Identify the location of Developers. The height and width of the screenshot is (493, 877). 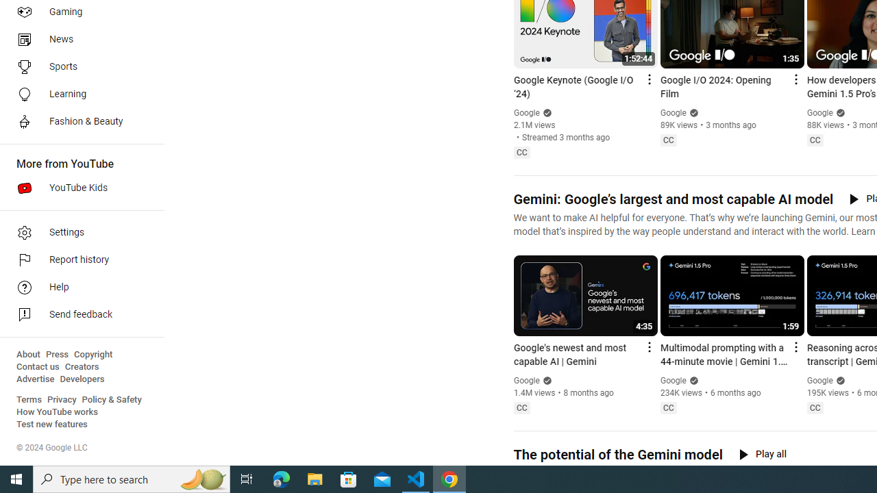
(82, 379).